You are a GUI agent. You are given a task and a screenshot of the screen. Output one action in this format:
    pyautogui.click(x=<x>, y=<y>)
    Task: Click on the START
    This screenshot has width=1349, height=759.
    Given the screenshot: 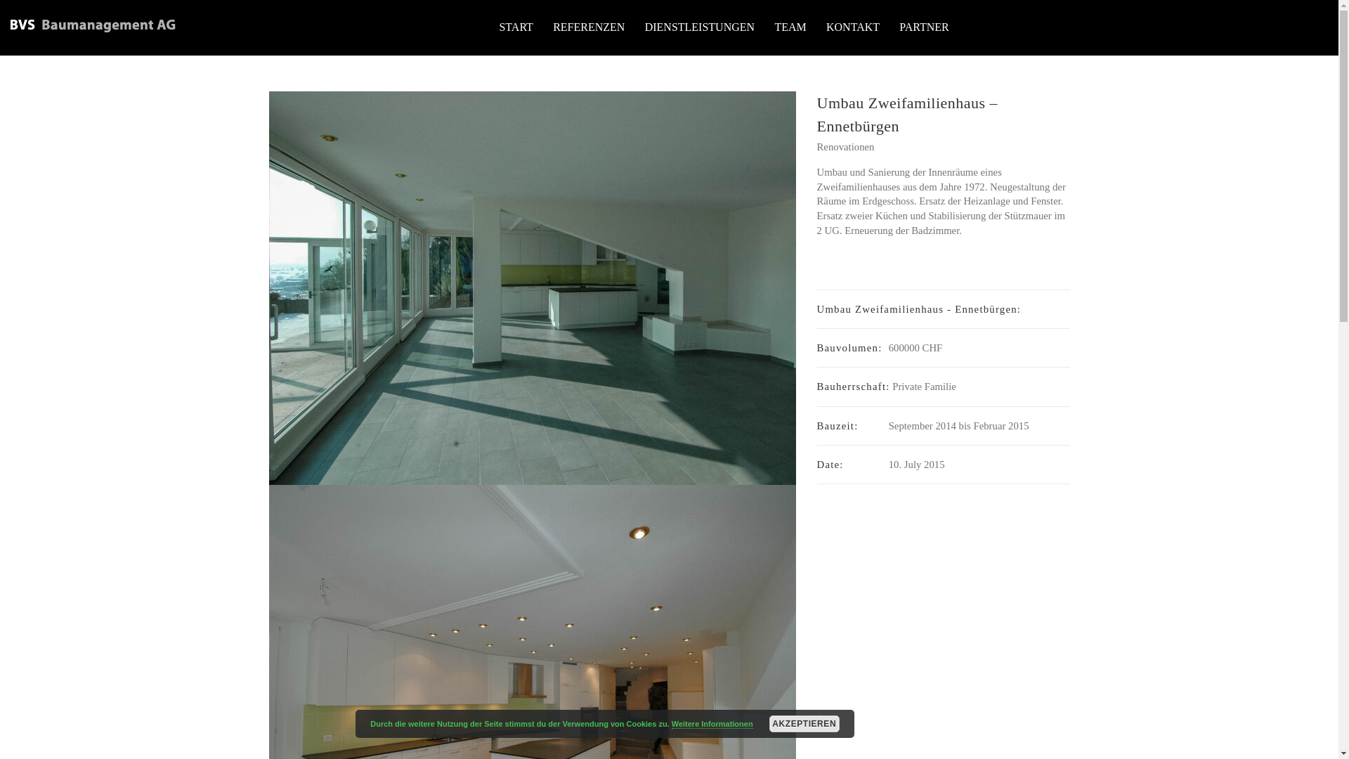 What is the action you would take?
    pyautogui.click(x=516, y=28)
    